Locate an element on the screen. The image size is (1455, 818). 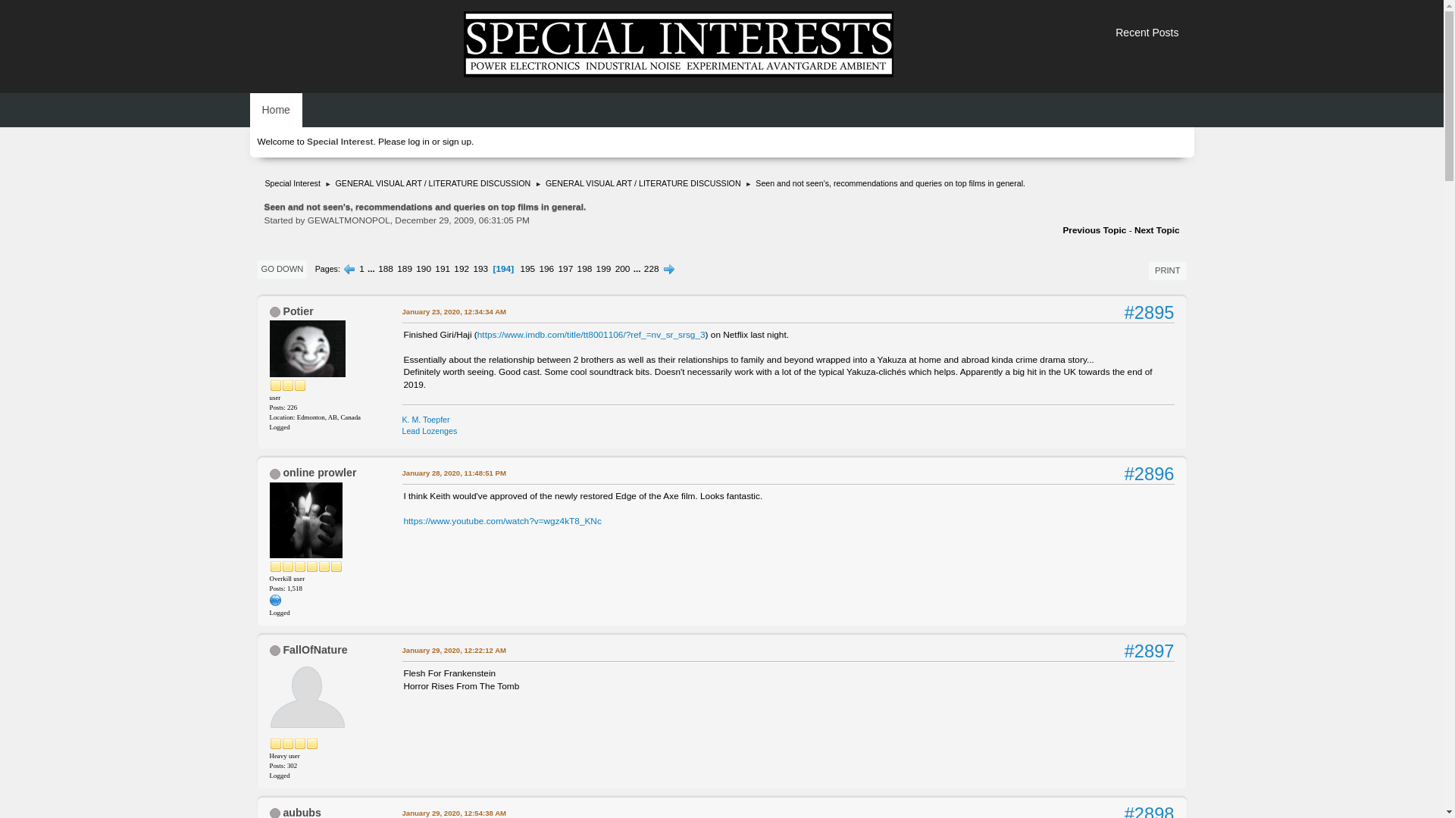
196 is located at coordinates (546, 268).